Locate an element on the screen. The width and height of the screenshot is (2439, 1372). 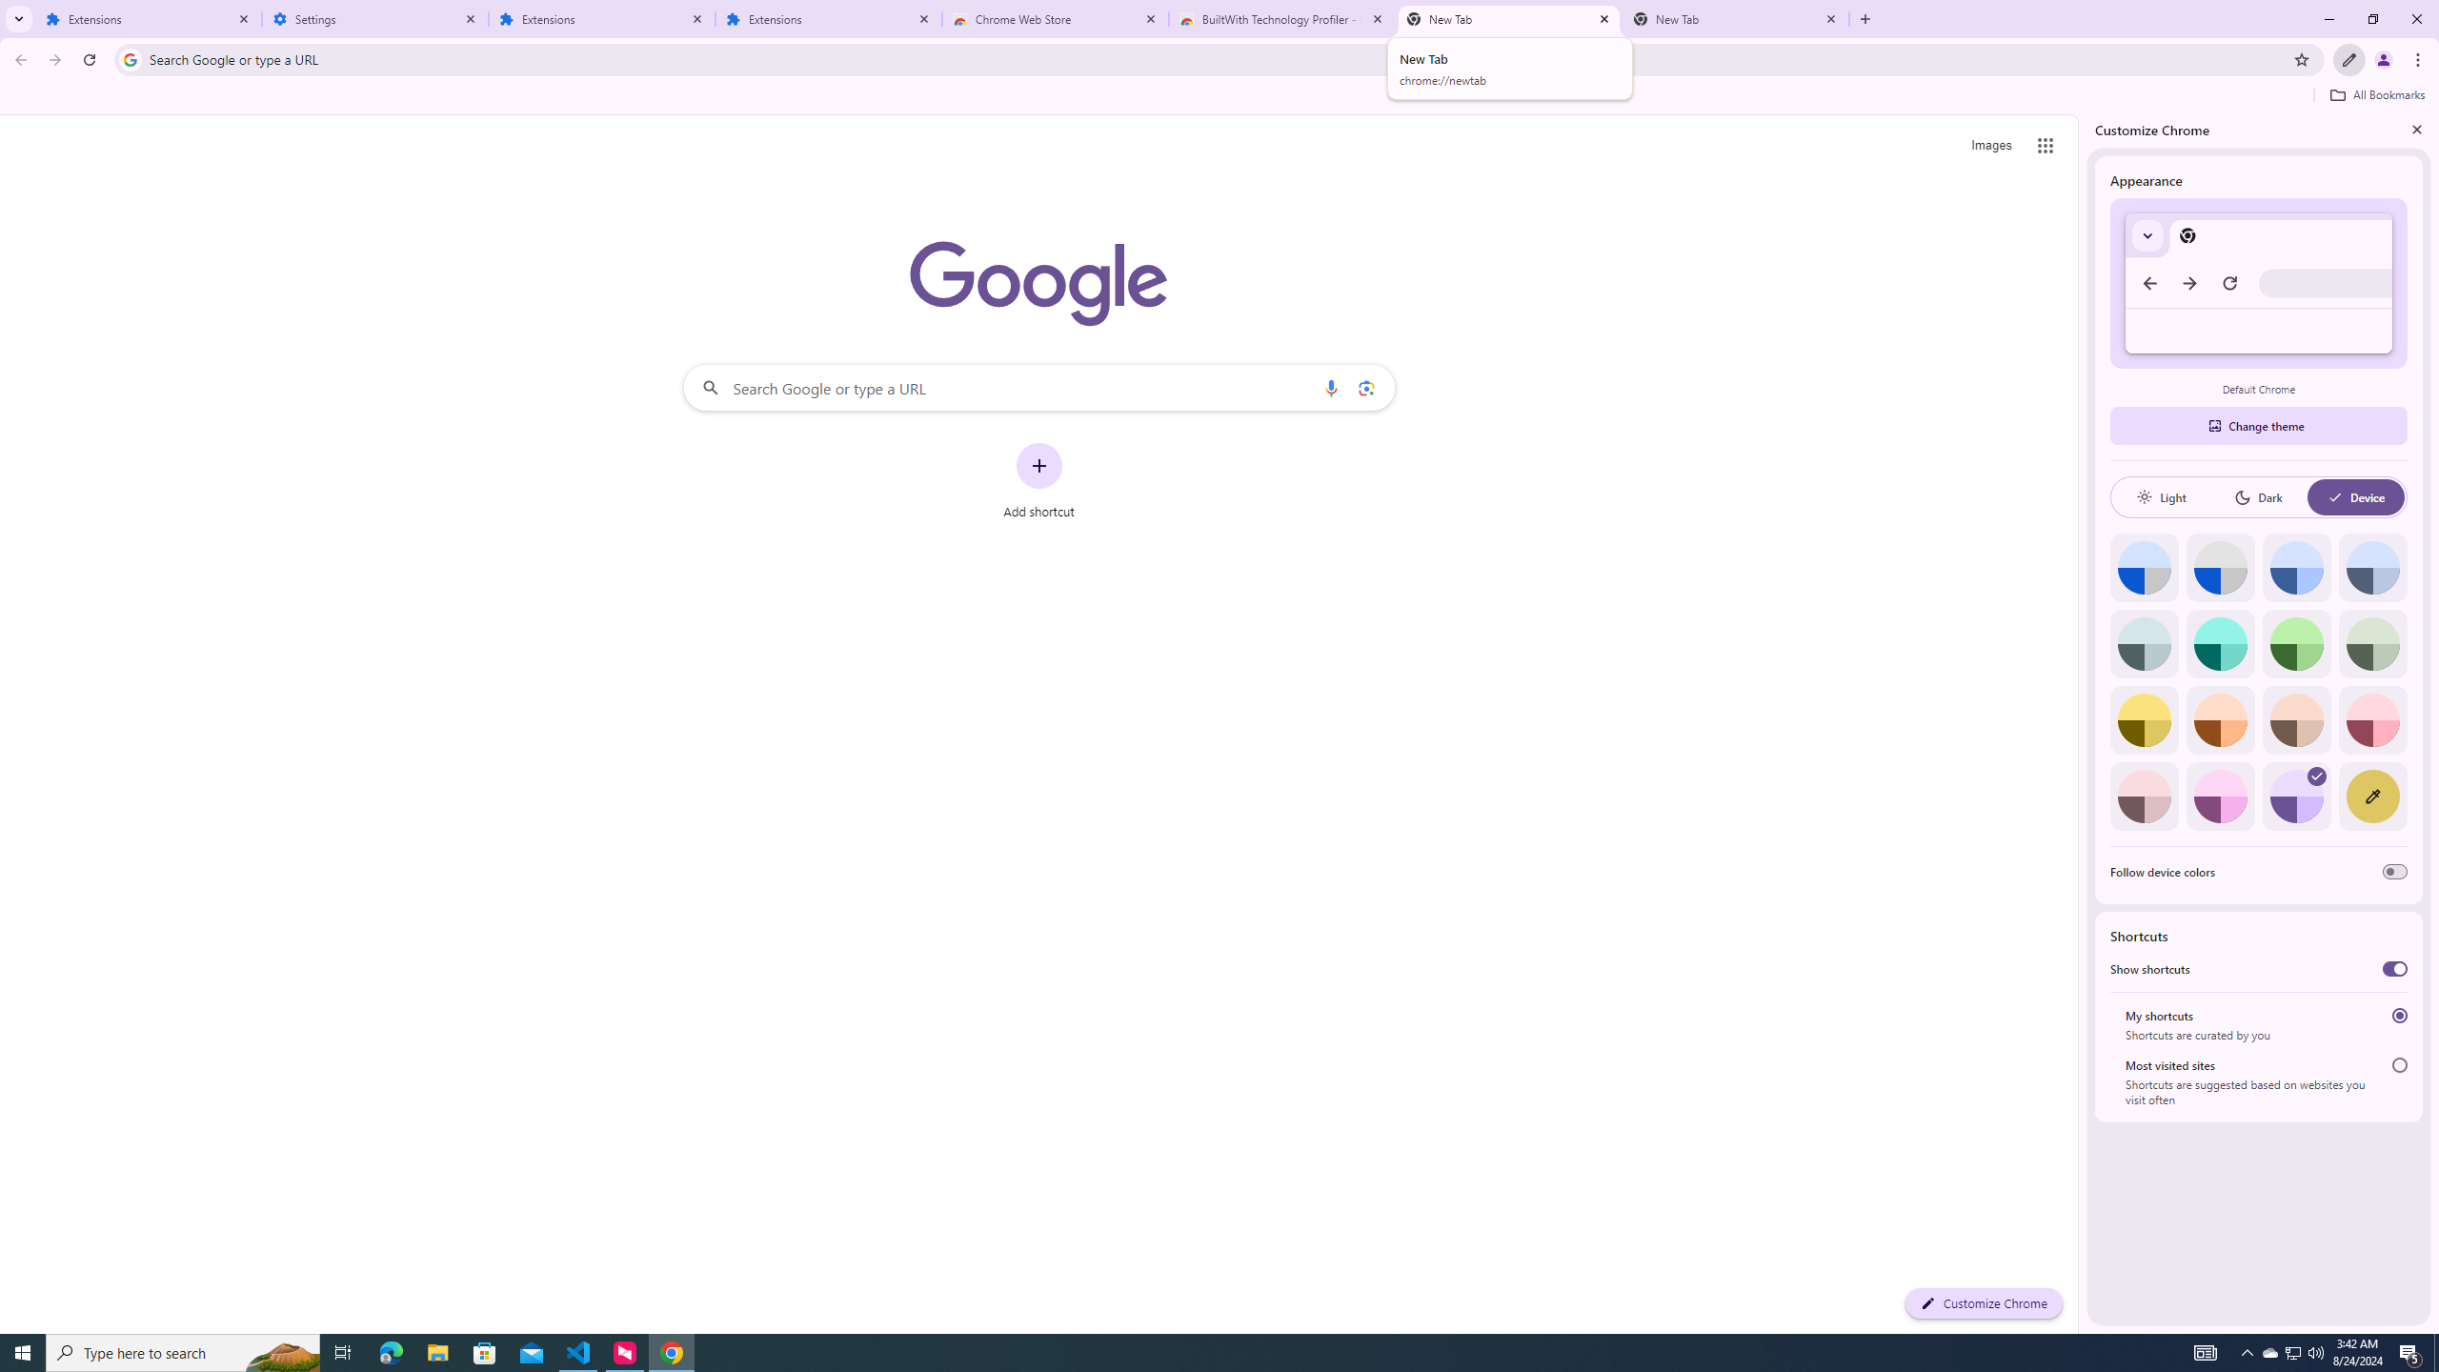
New Tab is located at coordinates (1736, 19).